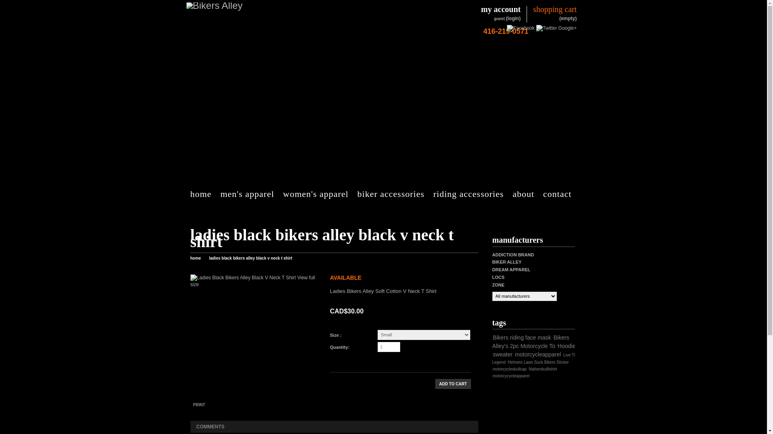 Image resolution: width=773 pixels, height=434 pixels. What do you see at coordinates (543, 369) in the screenshot?
I see `Nativeskulltshirt` at bounding box center [543, 369].